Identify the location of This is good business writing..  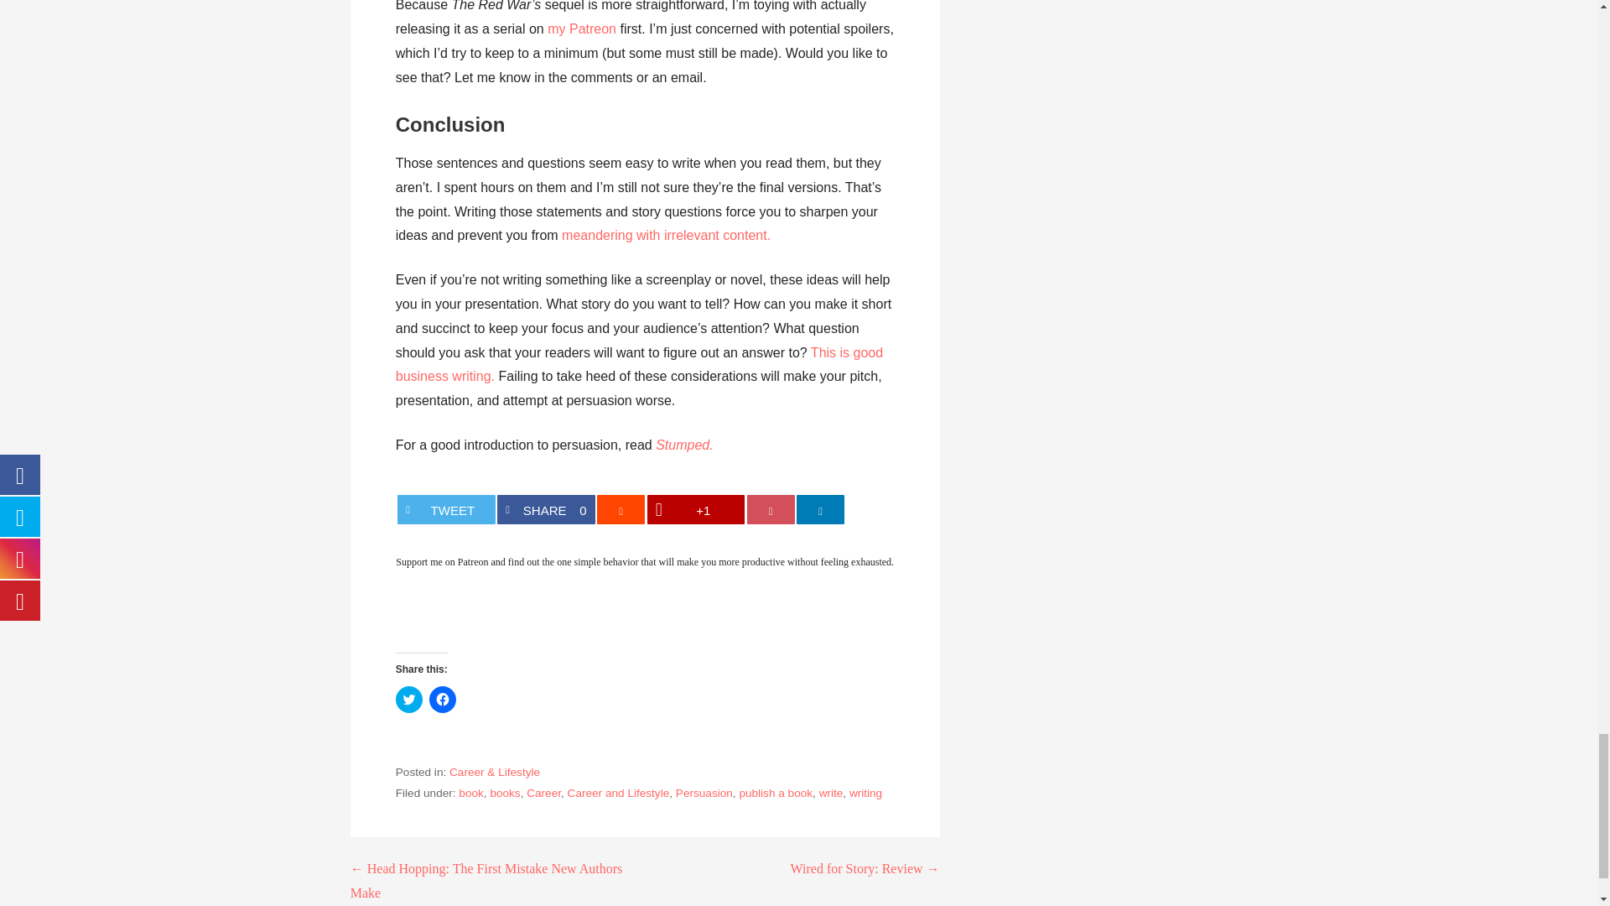
(545, 509).